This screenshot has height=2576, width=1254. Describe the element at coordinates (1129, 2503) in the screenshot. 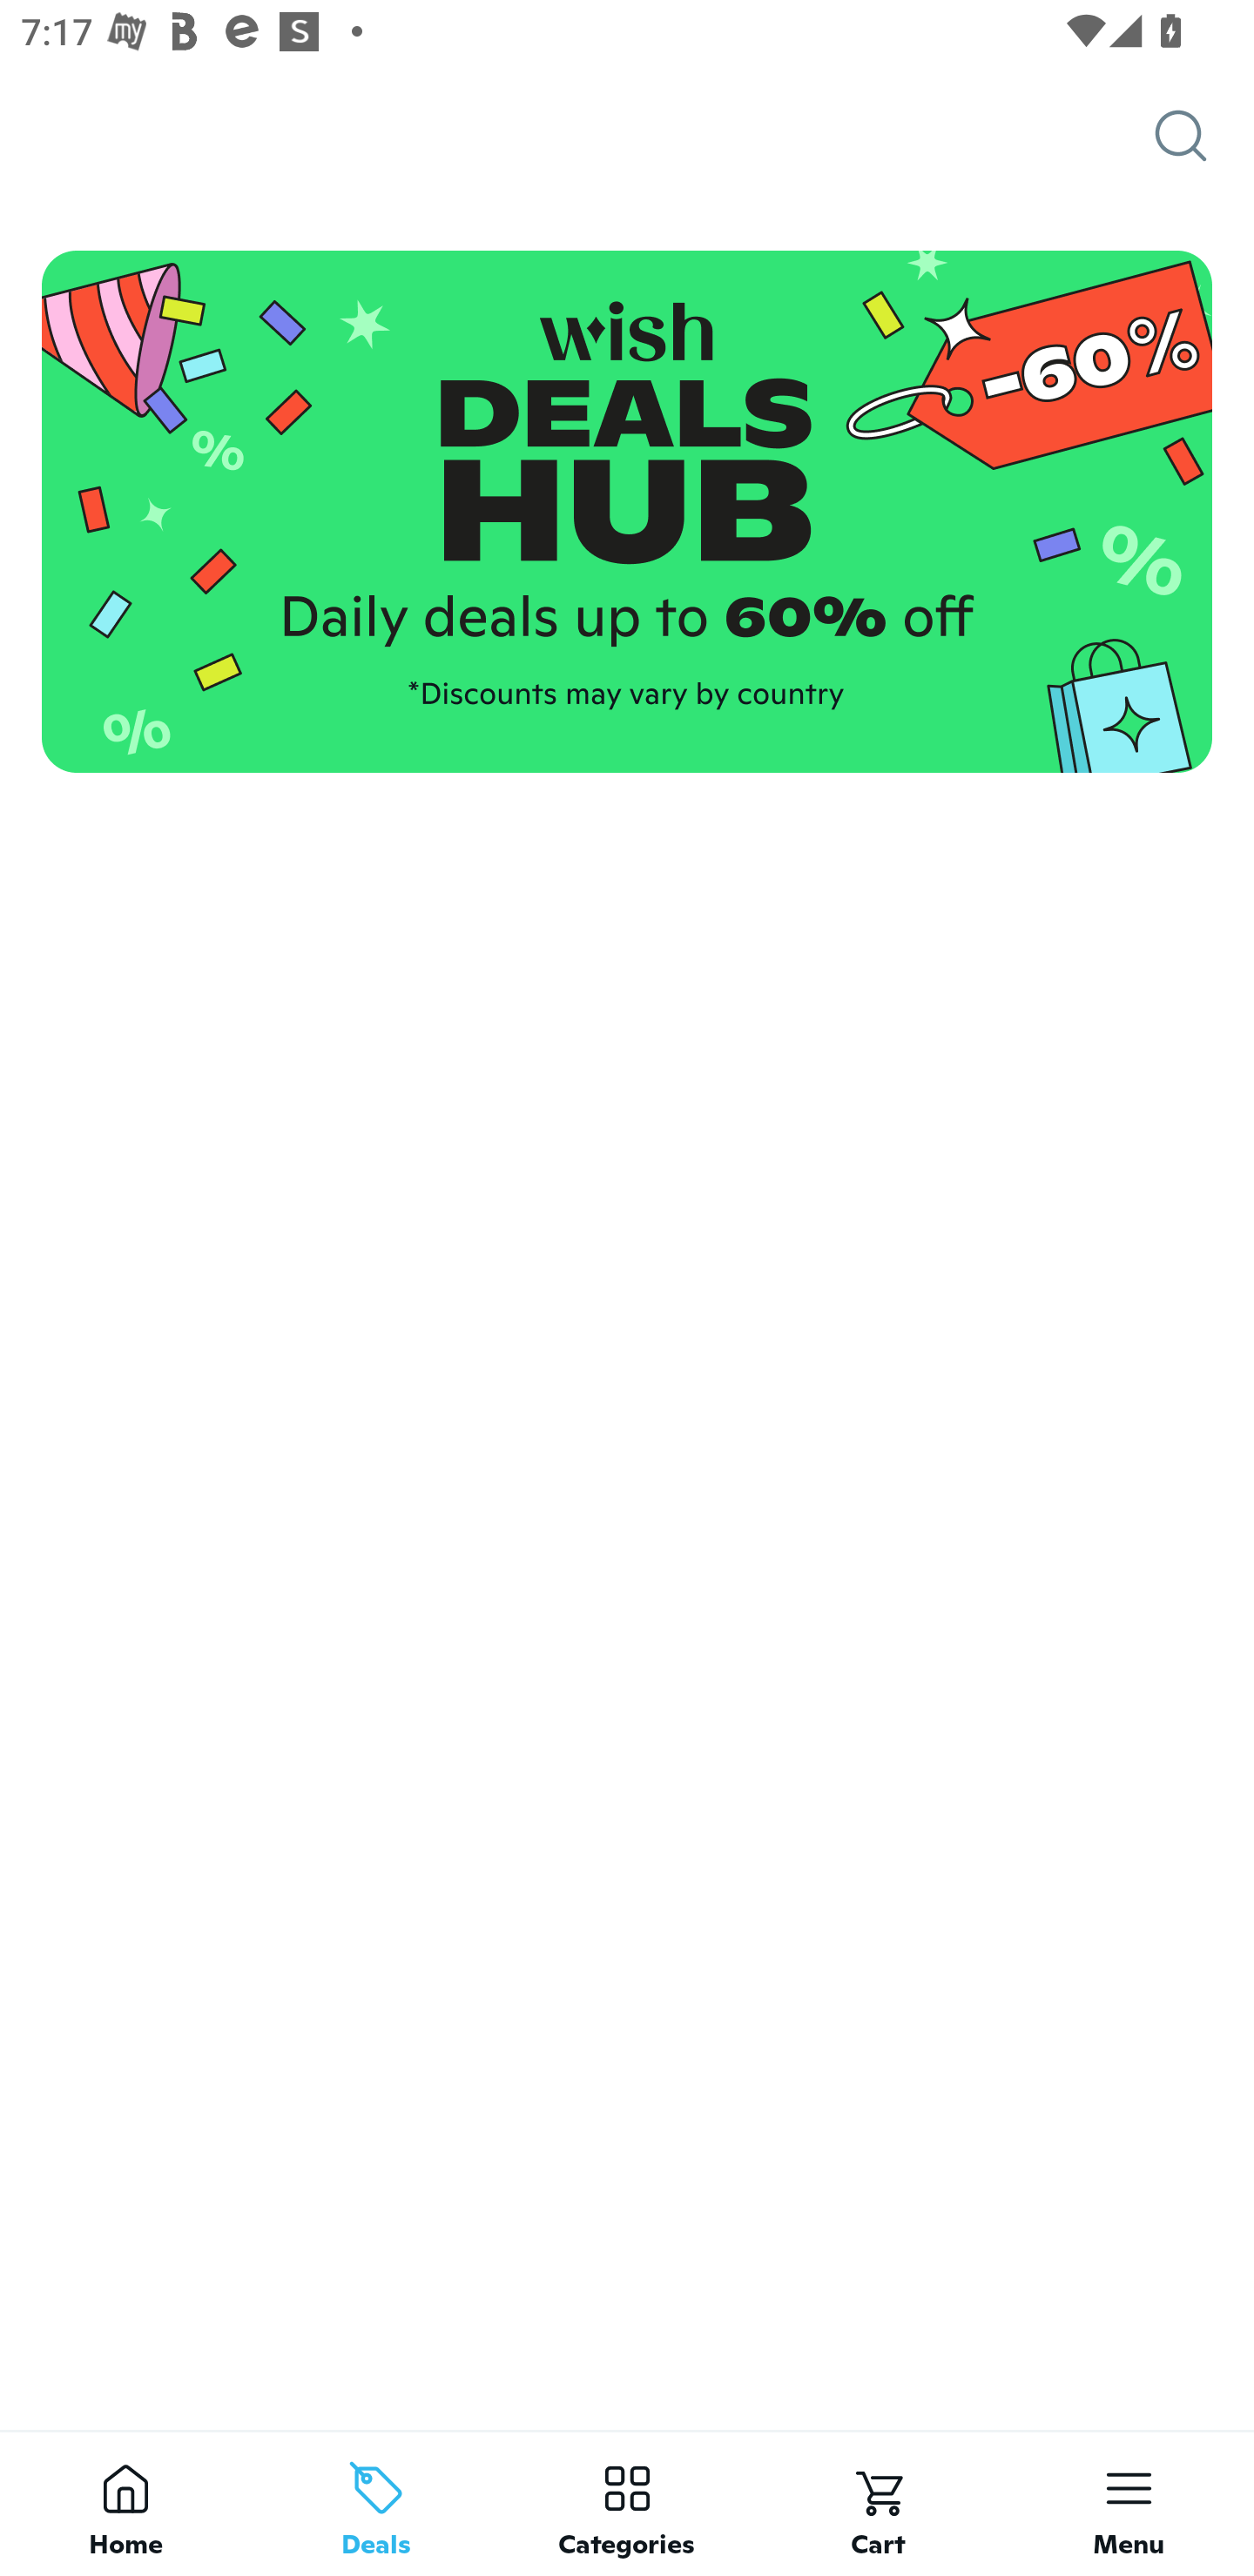

I see `Menu` at that location.